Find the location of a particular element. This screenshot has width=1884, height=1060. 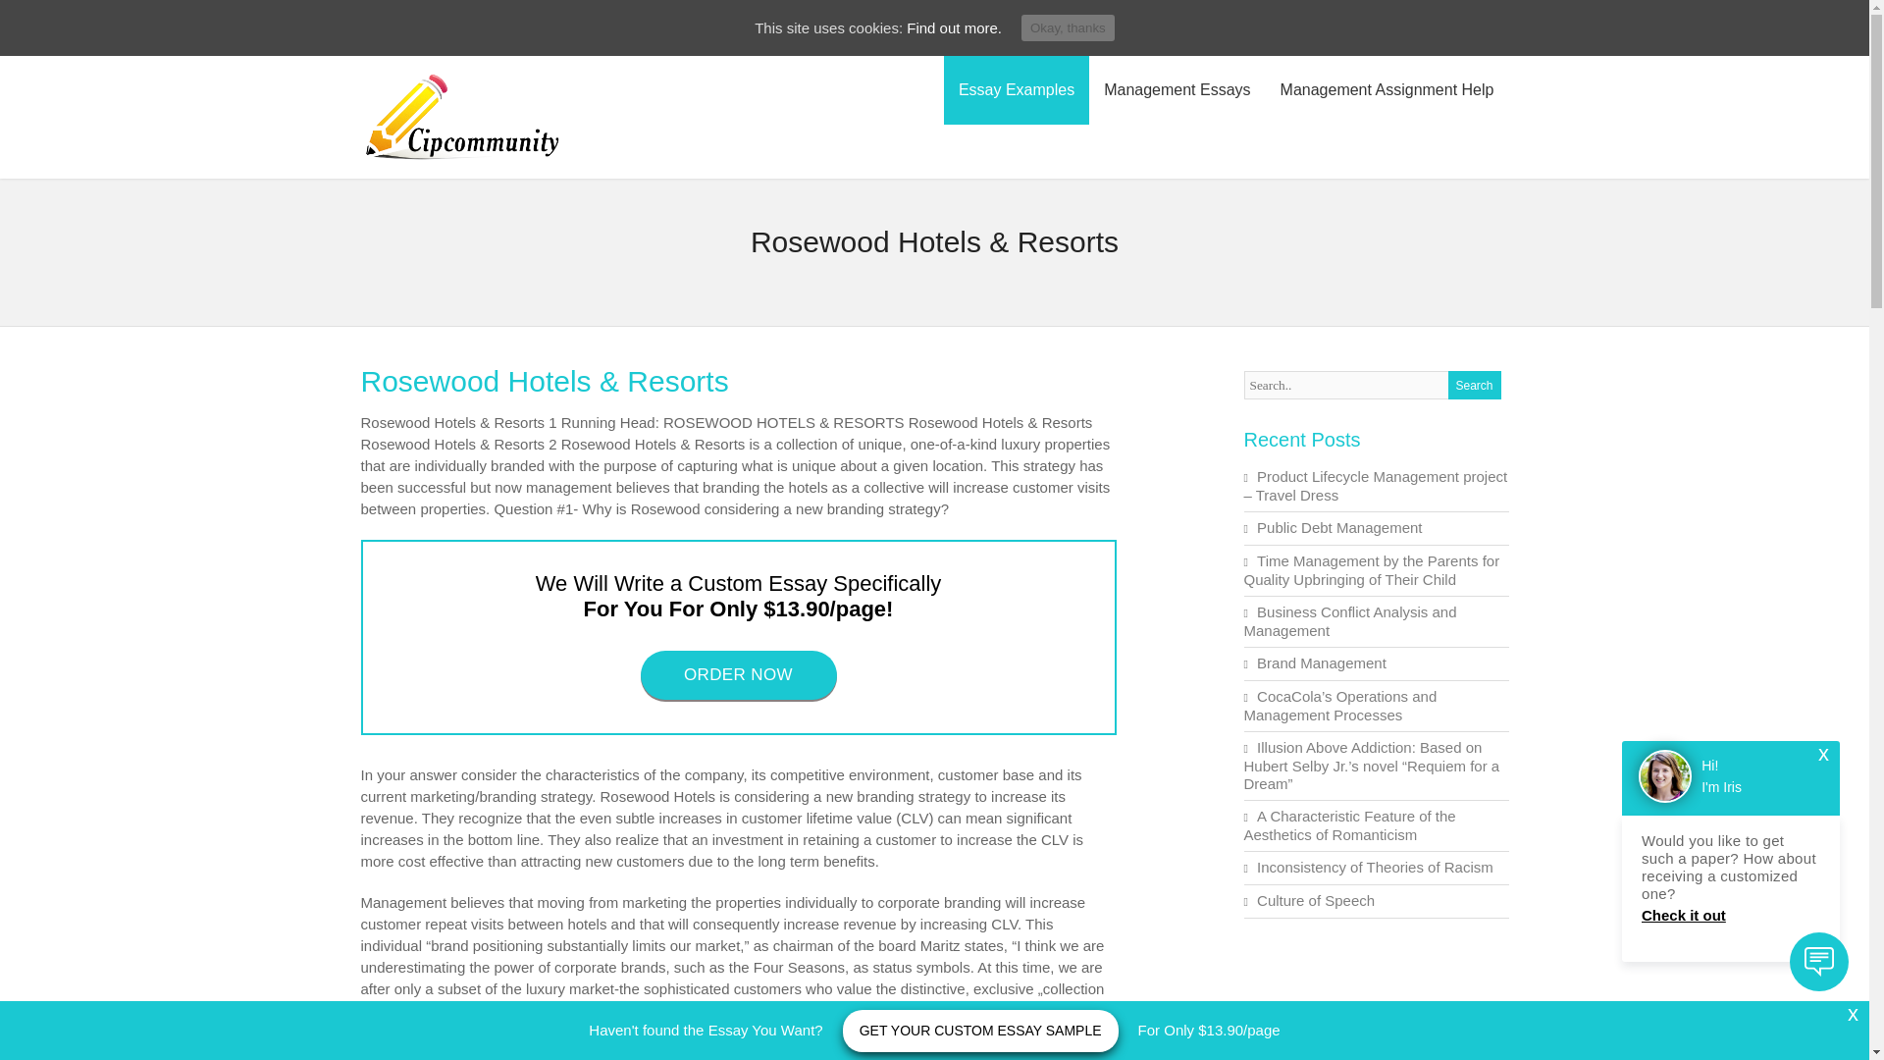

Essay Examples is located at coordinates (1016, 90).